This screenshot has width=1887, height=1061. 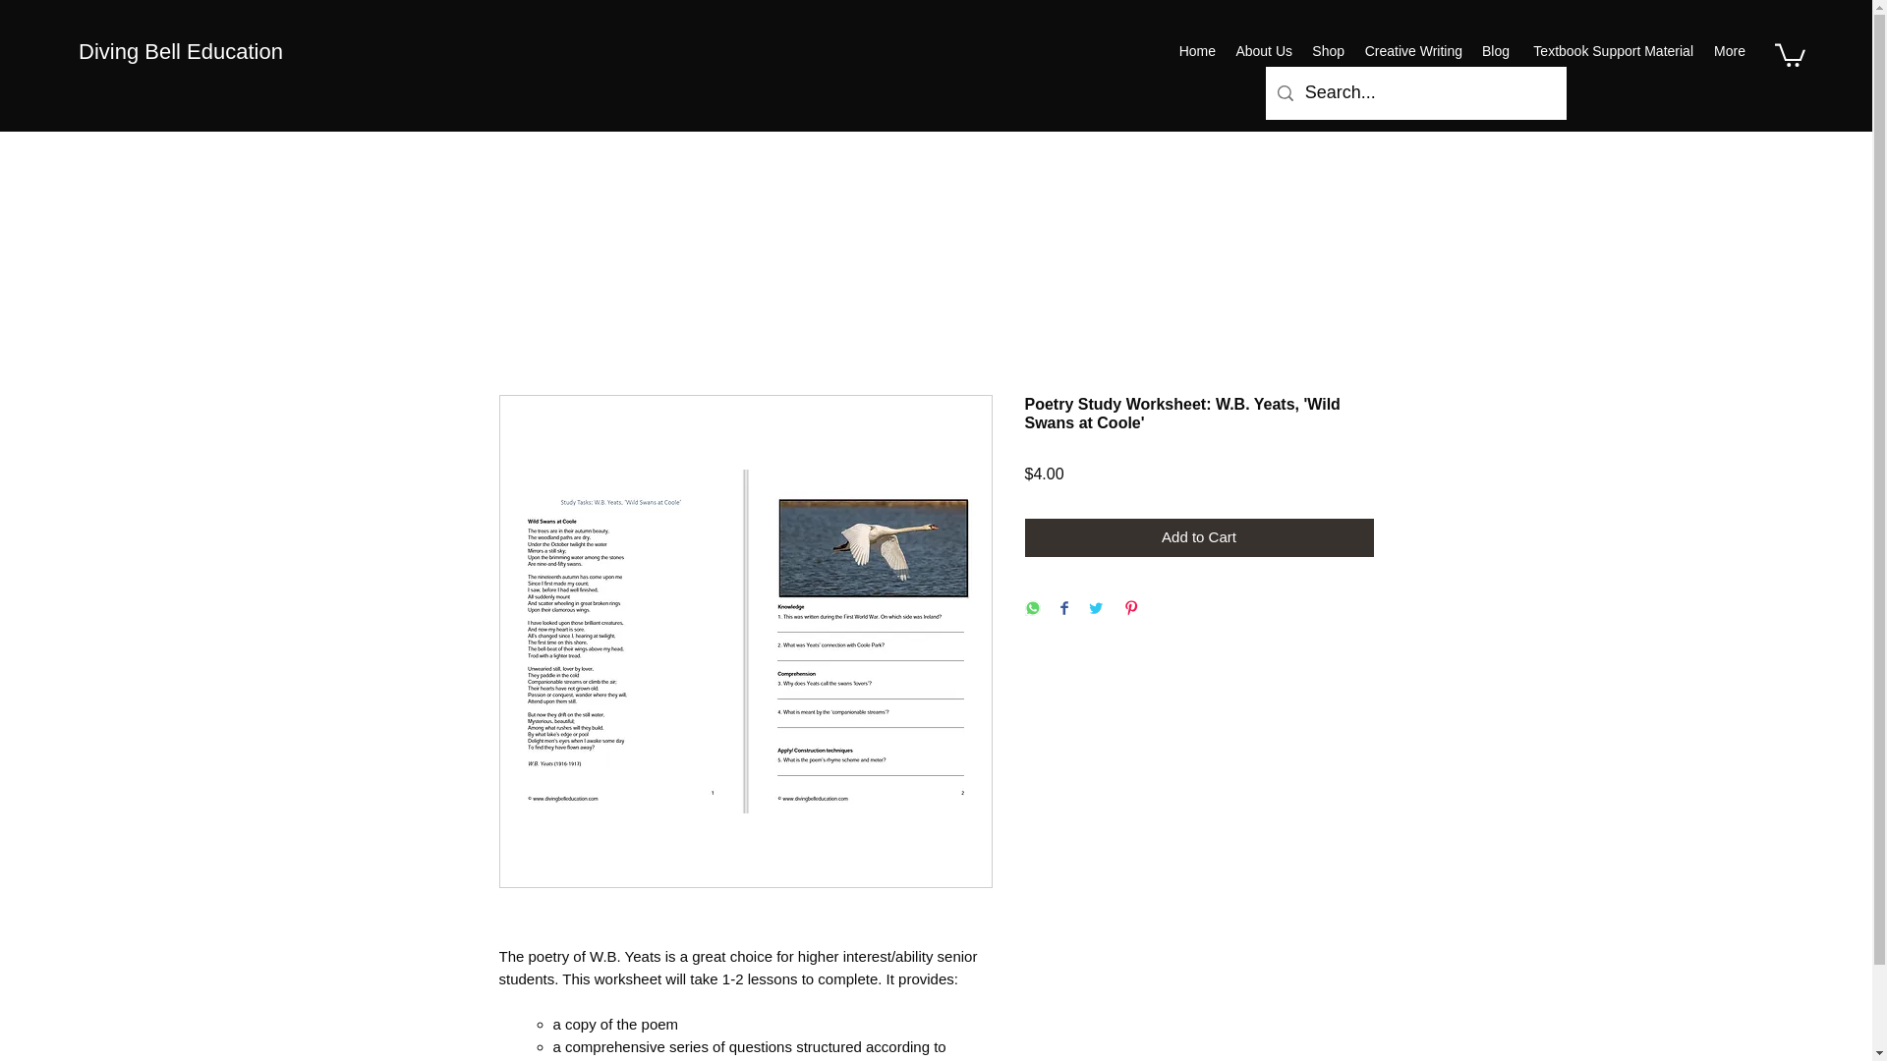 What do you see at coordinates (1263, 50) in the screenshot?
I see `About Us` at bounding box center [1263, 50].